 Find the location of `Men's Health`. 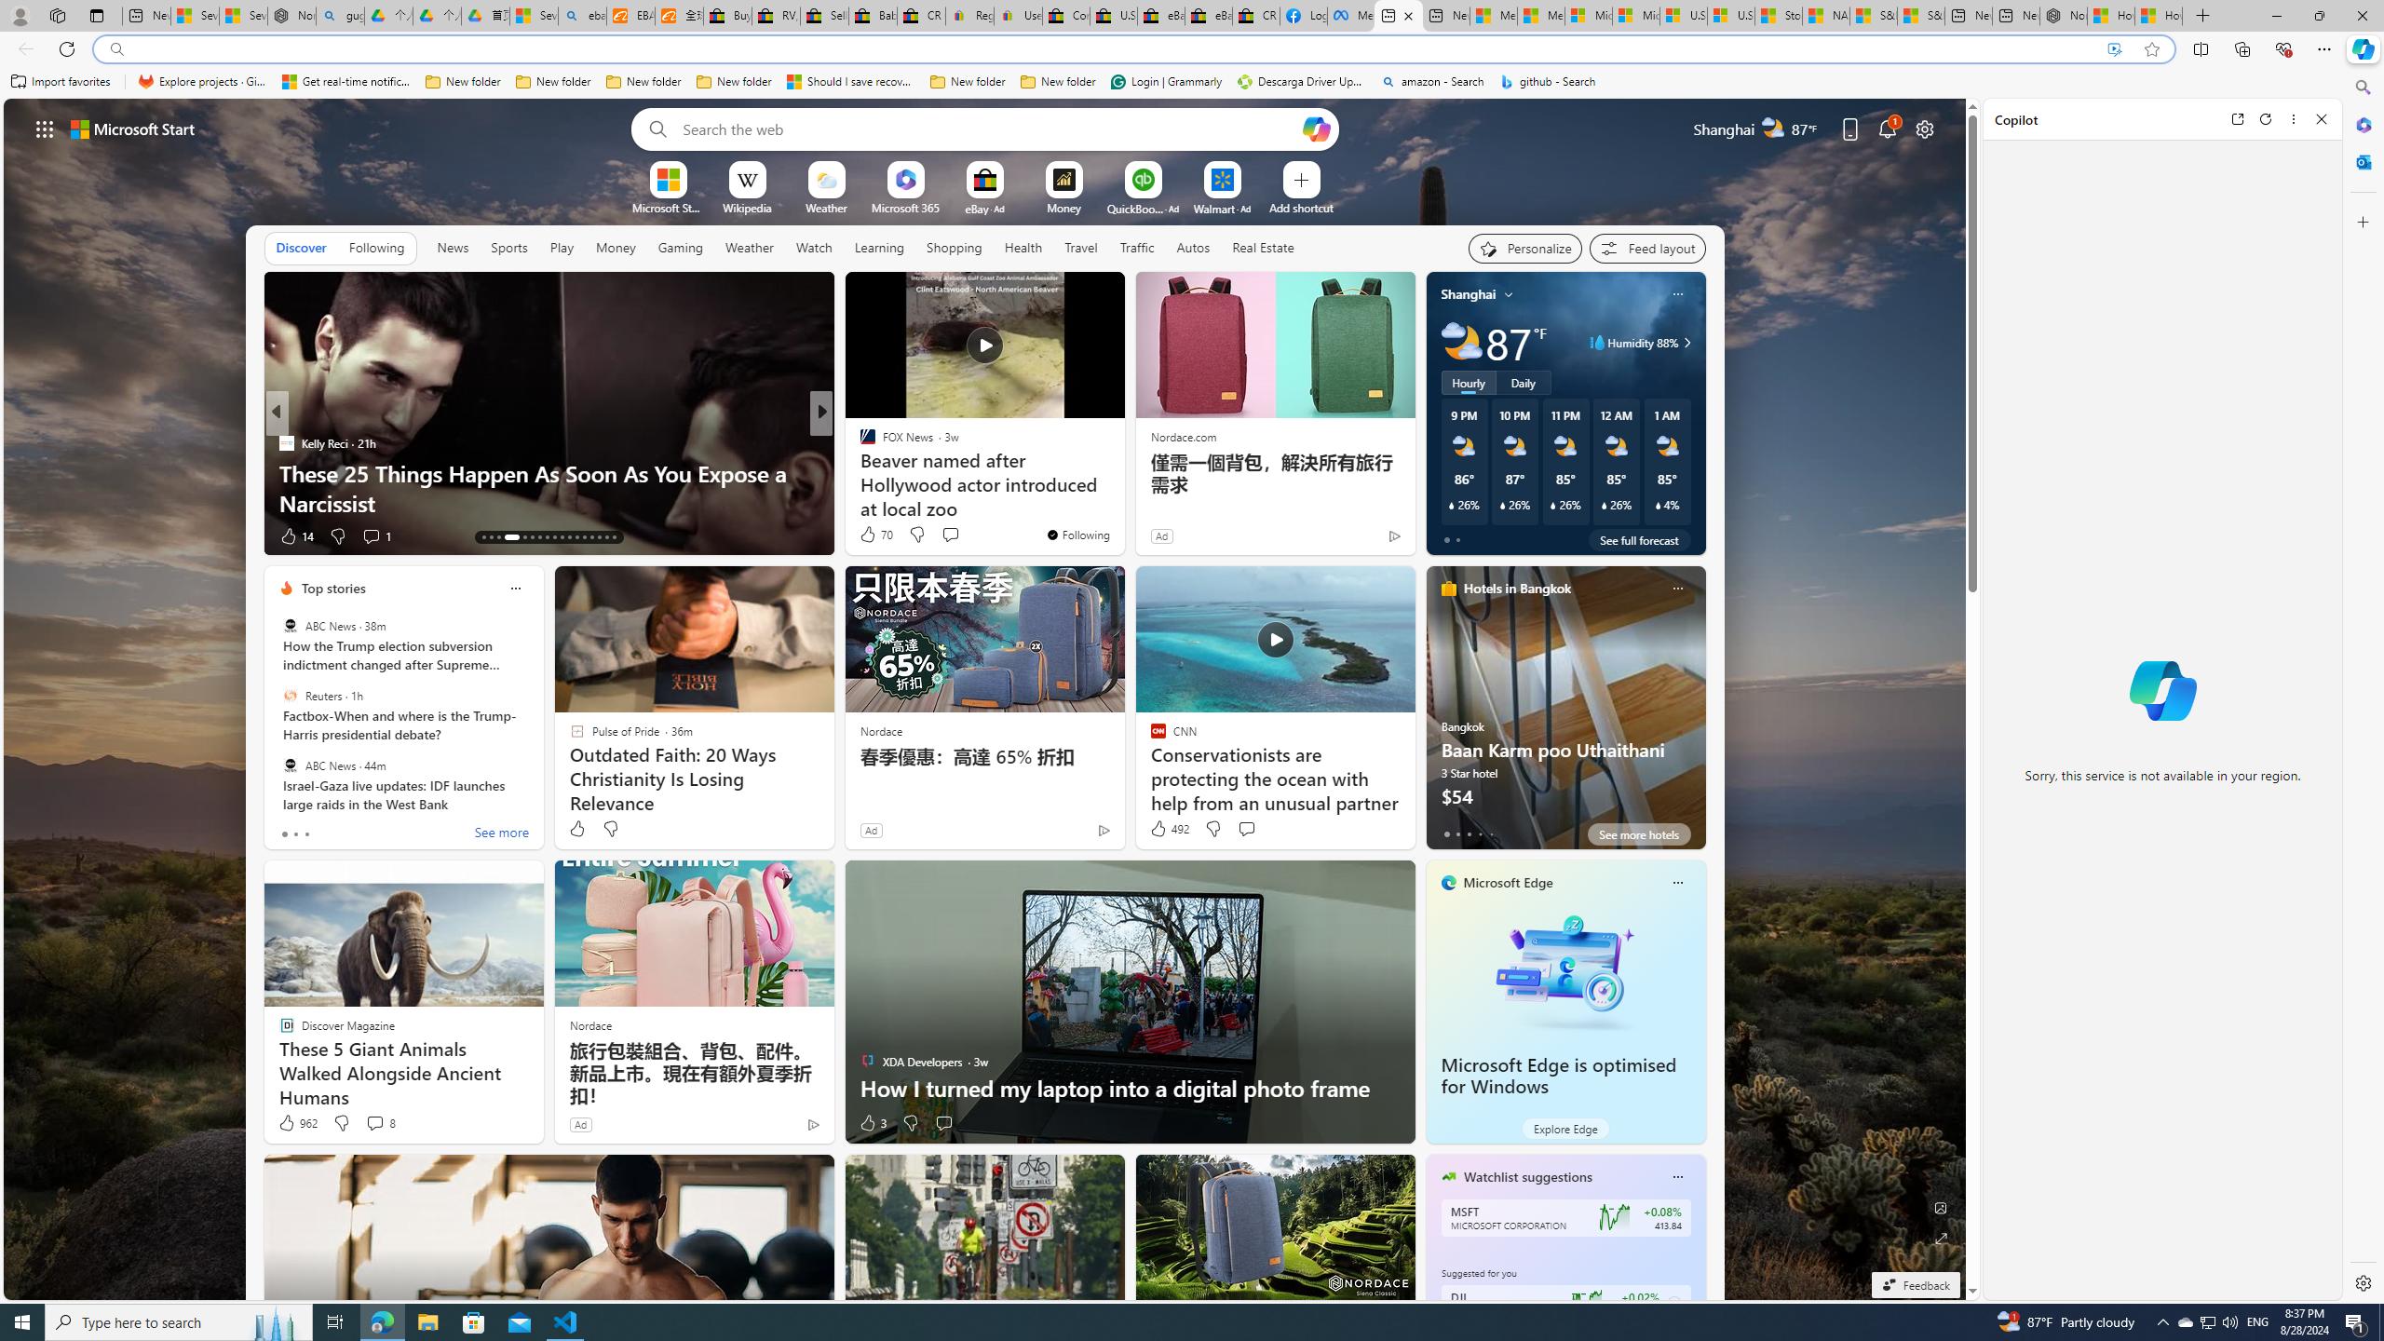

Men's Health is located at coordinates (859, 443).